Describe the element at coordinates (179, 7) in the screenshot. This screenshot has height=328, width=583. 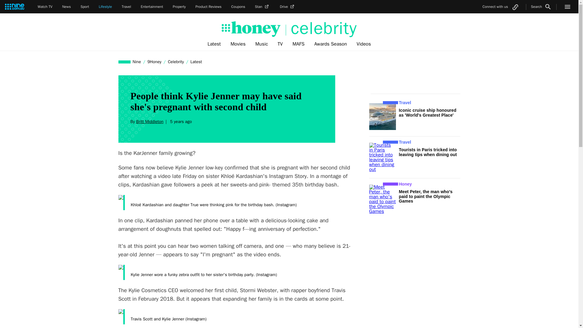
I see `Property` at that location.